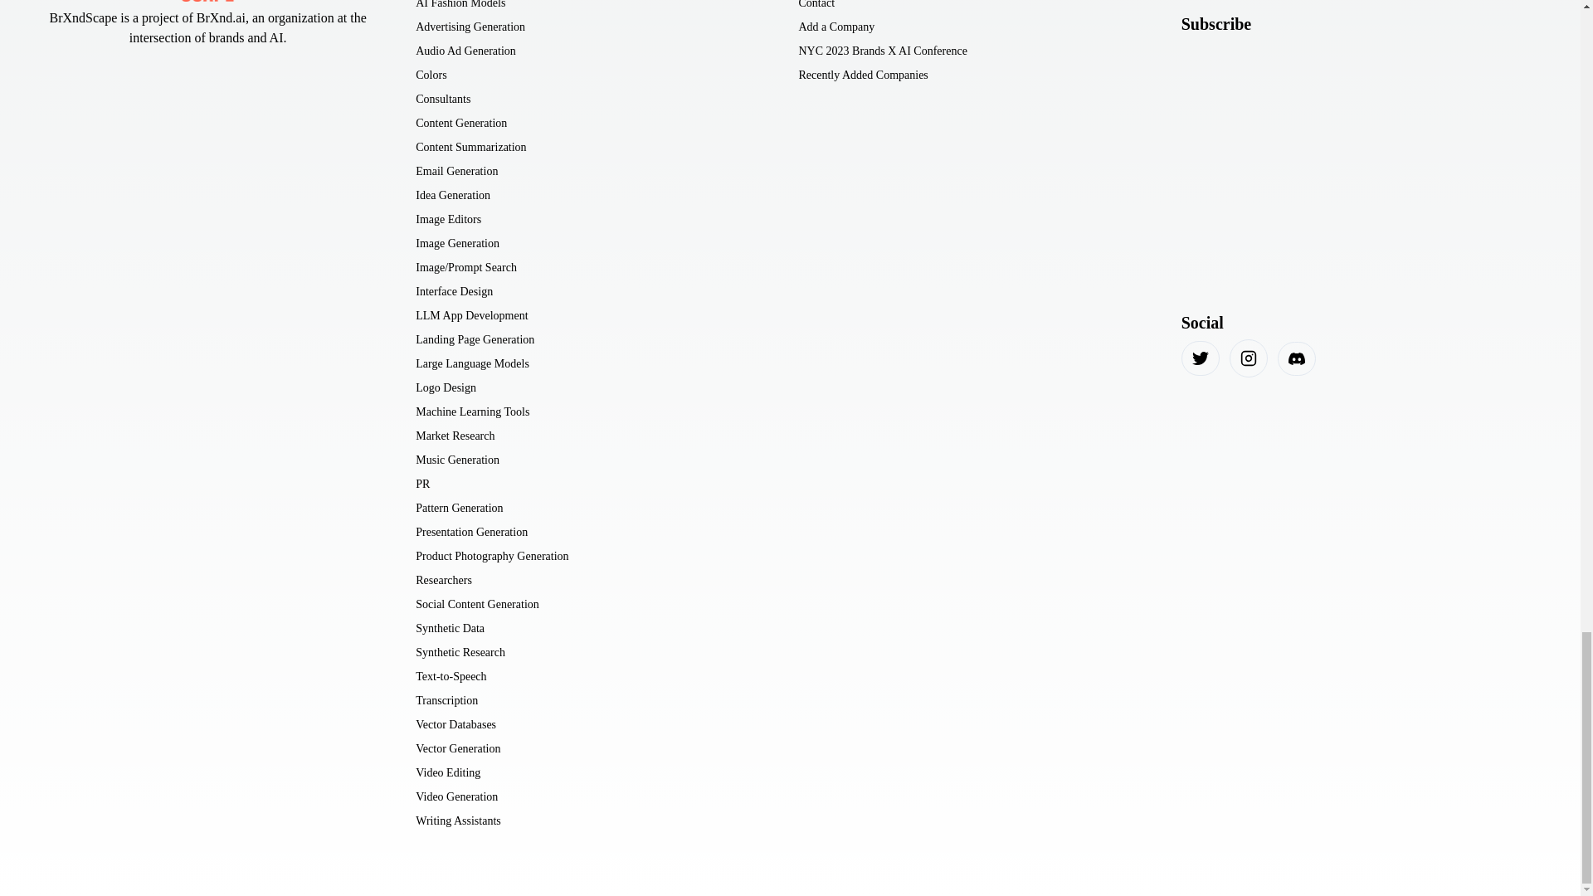 The width and height of the screenshot is (1593, 896). Describe the element at coordinates (466, 51) in the screenshot. I see `Audio Ad Generation` at that location.